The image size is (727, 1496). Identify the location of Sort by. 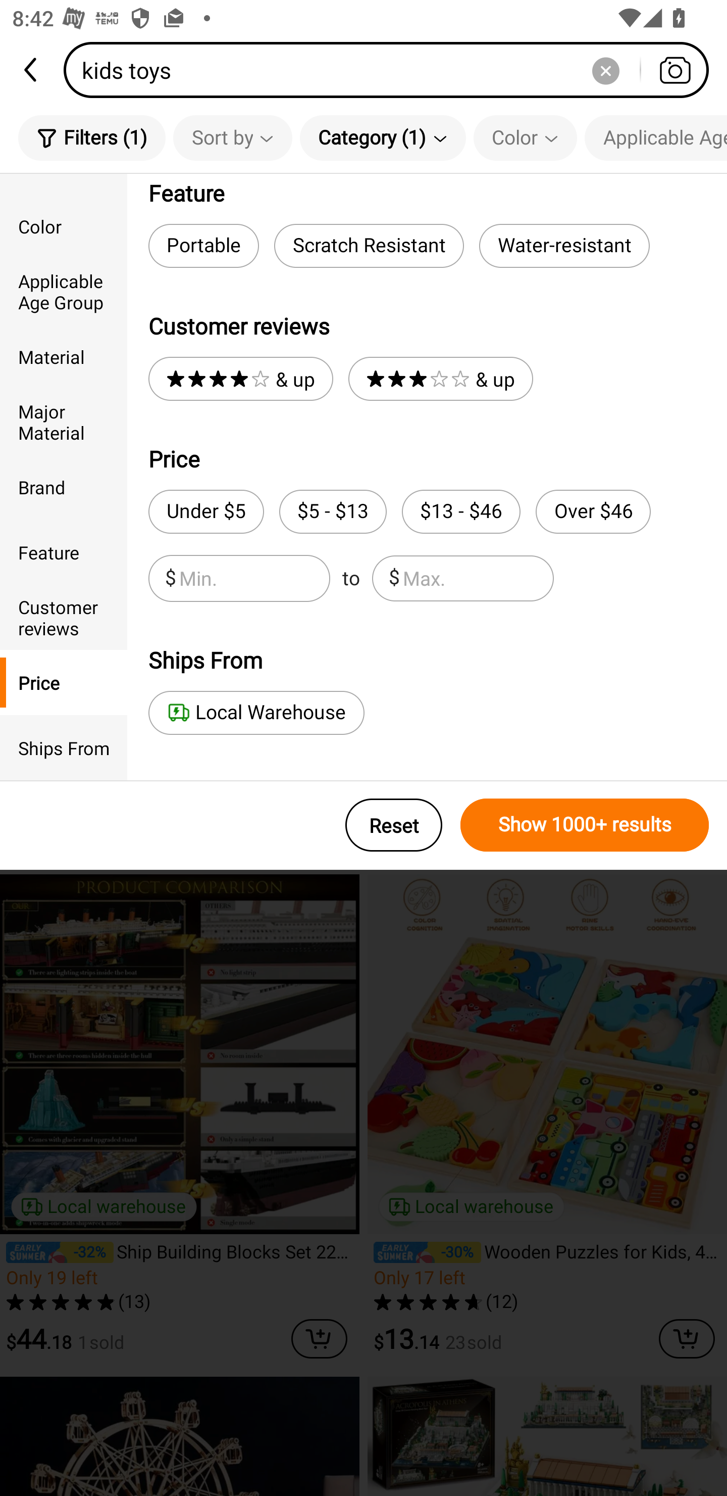
(232, 137).